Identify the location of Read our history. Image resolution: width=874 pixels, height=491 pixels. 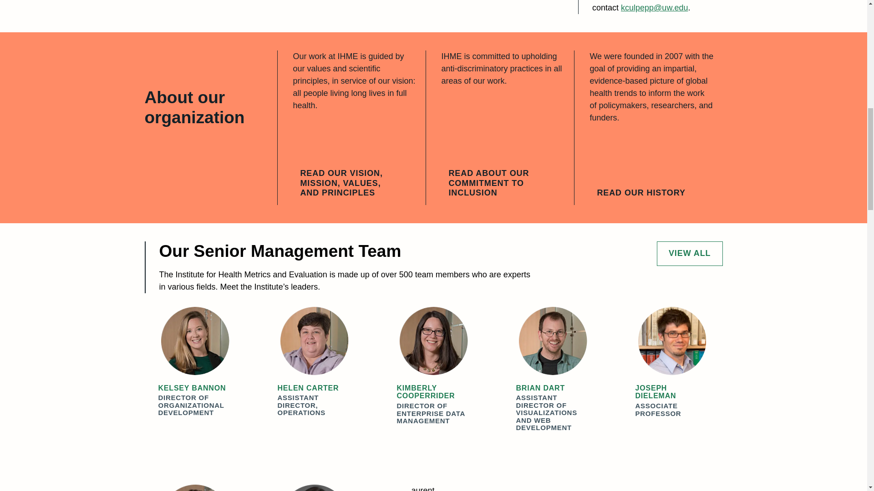
(647, 193).